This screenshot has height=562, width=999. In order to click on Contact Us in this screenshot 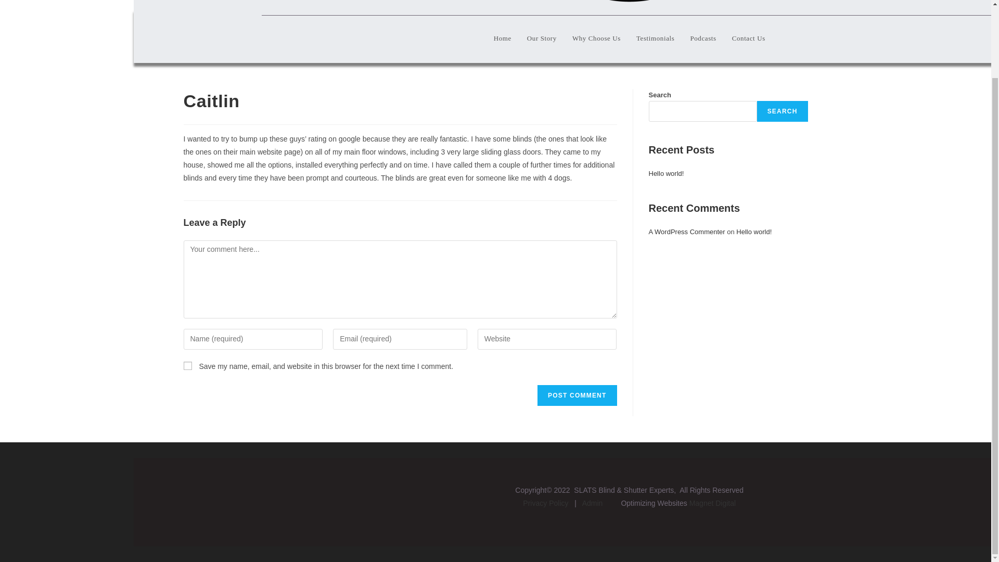, I will do `click(749, 39)`.